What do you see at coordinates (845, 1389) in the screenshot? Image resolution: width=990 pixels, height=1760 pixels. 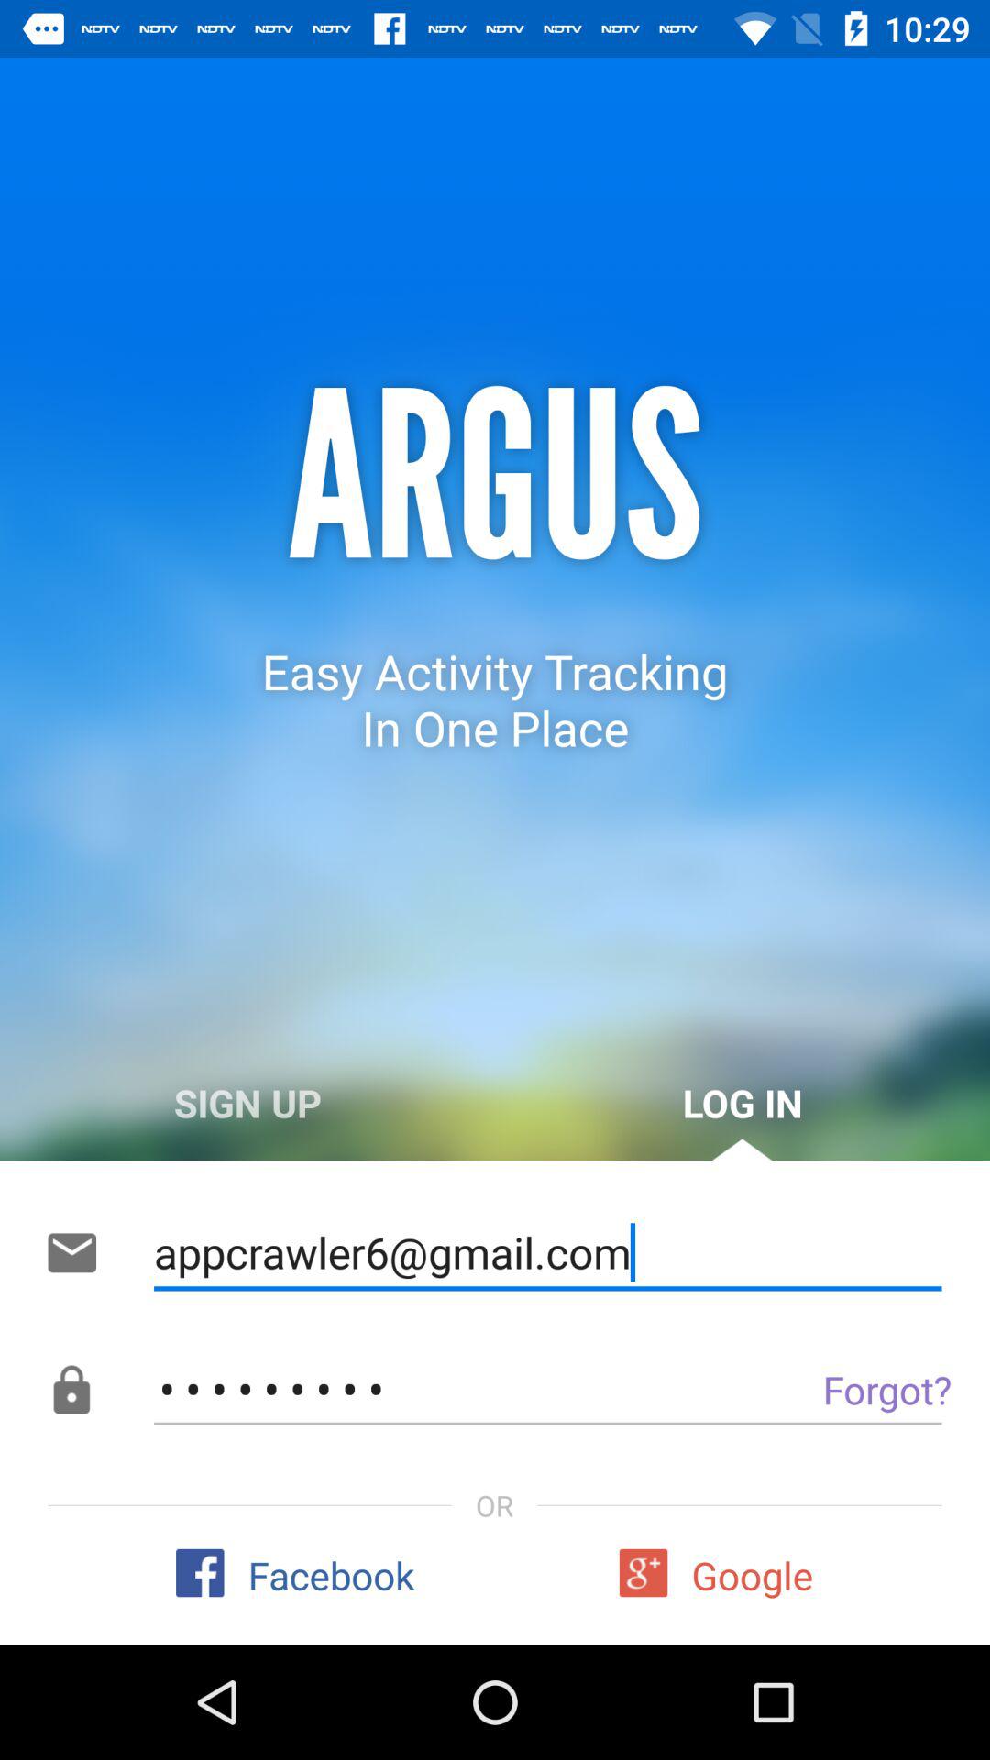 I see `choose forgot? icon` at bounding box center [845, 1389].